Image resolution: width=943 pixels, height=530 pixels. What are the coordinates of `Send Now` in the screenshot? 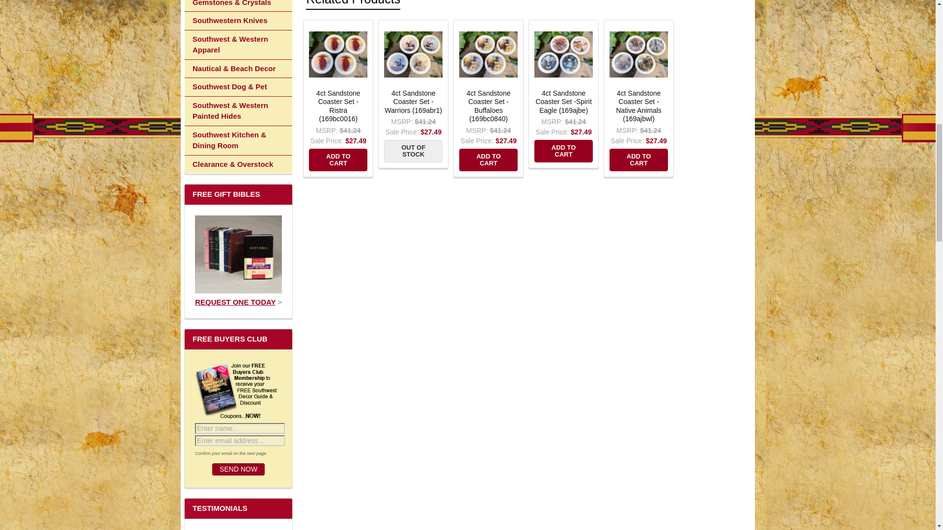 It's located at (239, 469).